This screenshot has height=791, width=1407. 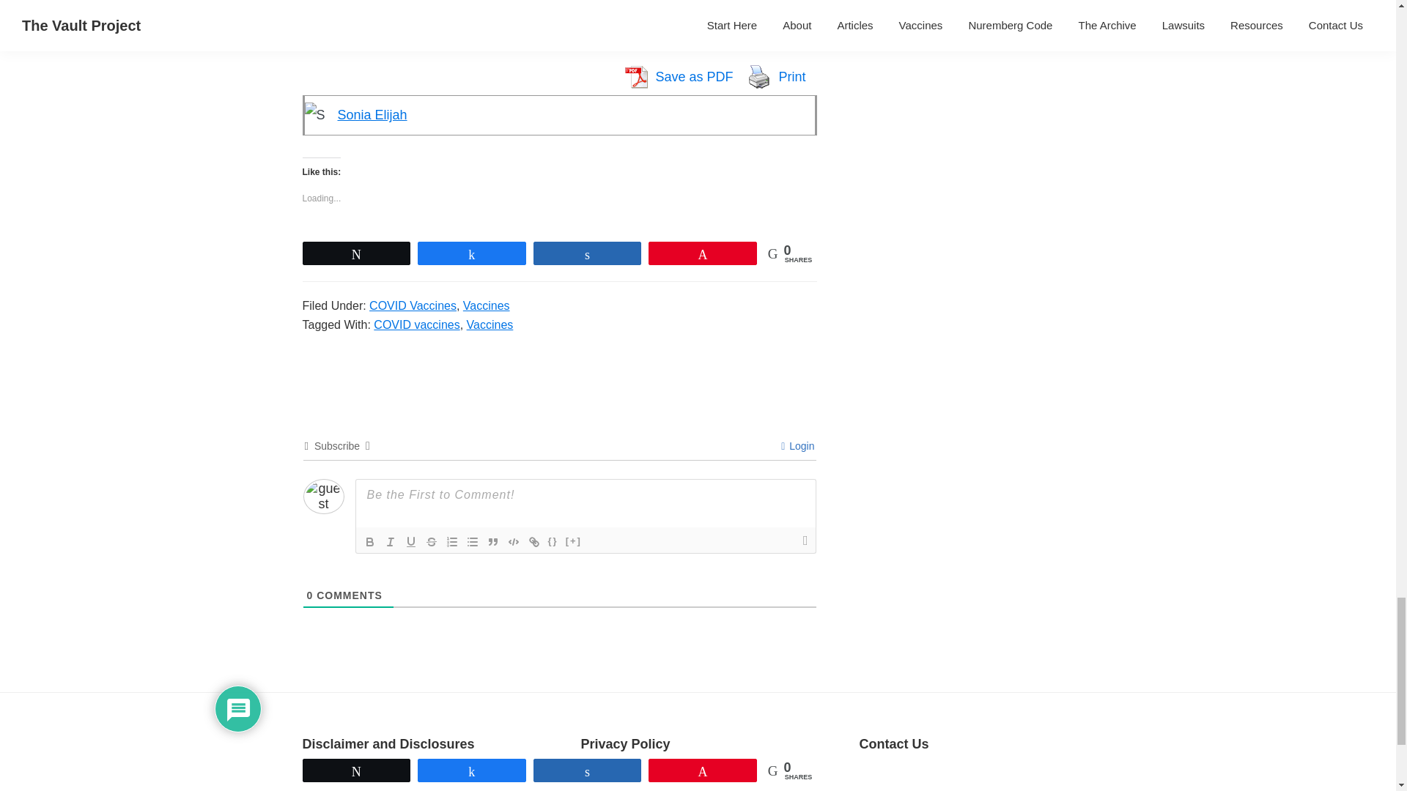 I want to click on Code Block, so click(x=513, y=541).